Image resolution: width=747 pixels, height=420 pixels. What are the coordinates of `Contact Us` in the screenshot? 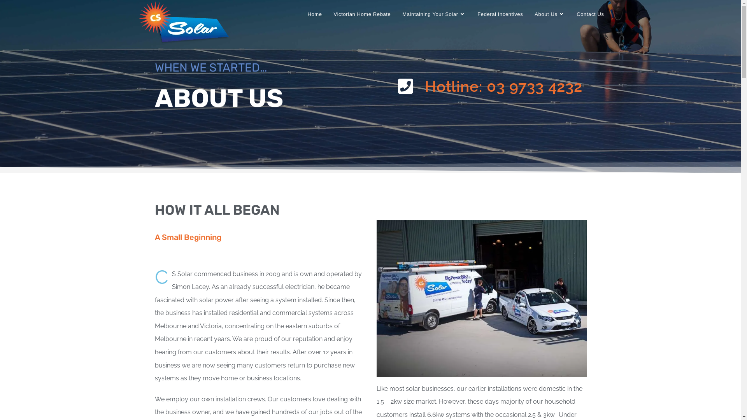 It's located at (590, 14).